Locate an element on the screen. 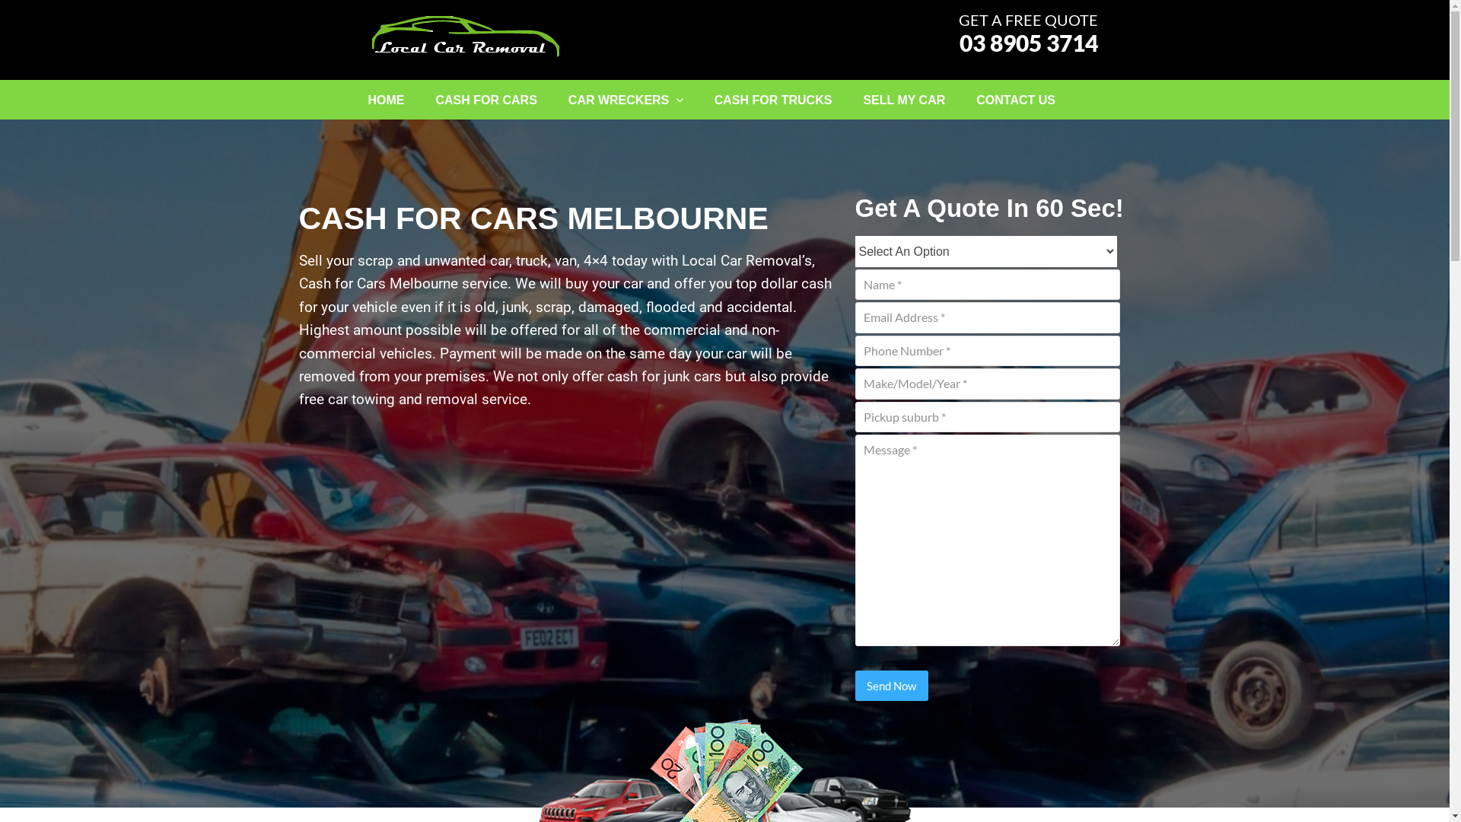 The image size is (1461, 822). HOME is located at coordinates (387, 99).